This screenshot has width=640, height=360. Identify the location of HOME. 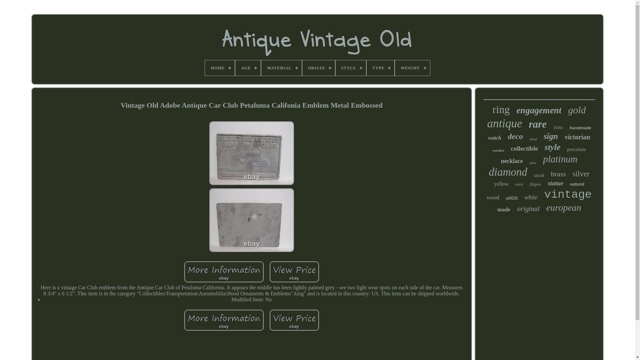
(220, 68).